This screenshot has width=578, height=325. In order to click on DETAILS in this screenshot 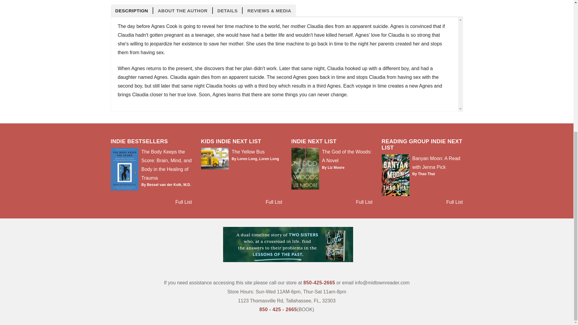, I will do `click(228, 10)`.